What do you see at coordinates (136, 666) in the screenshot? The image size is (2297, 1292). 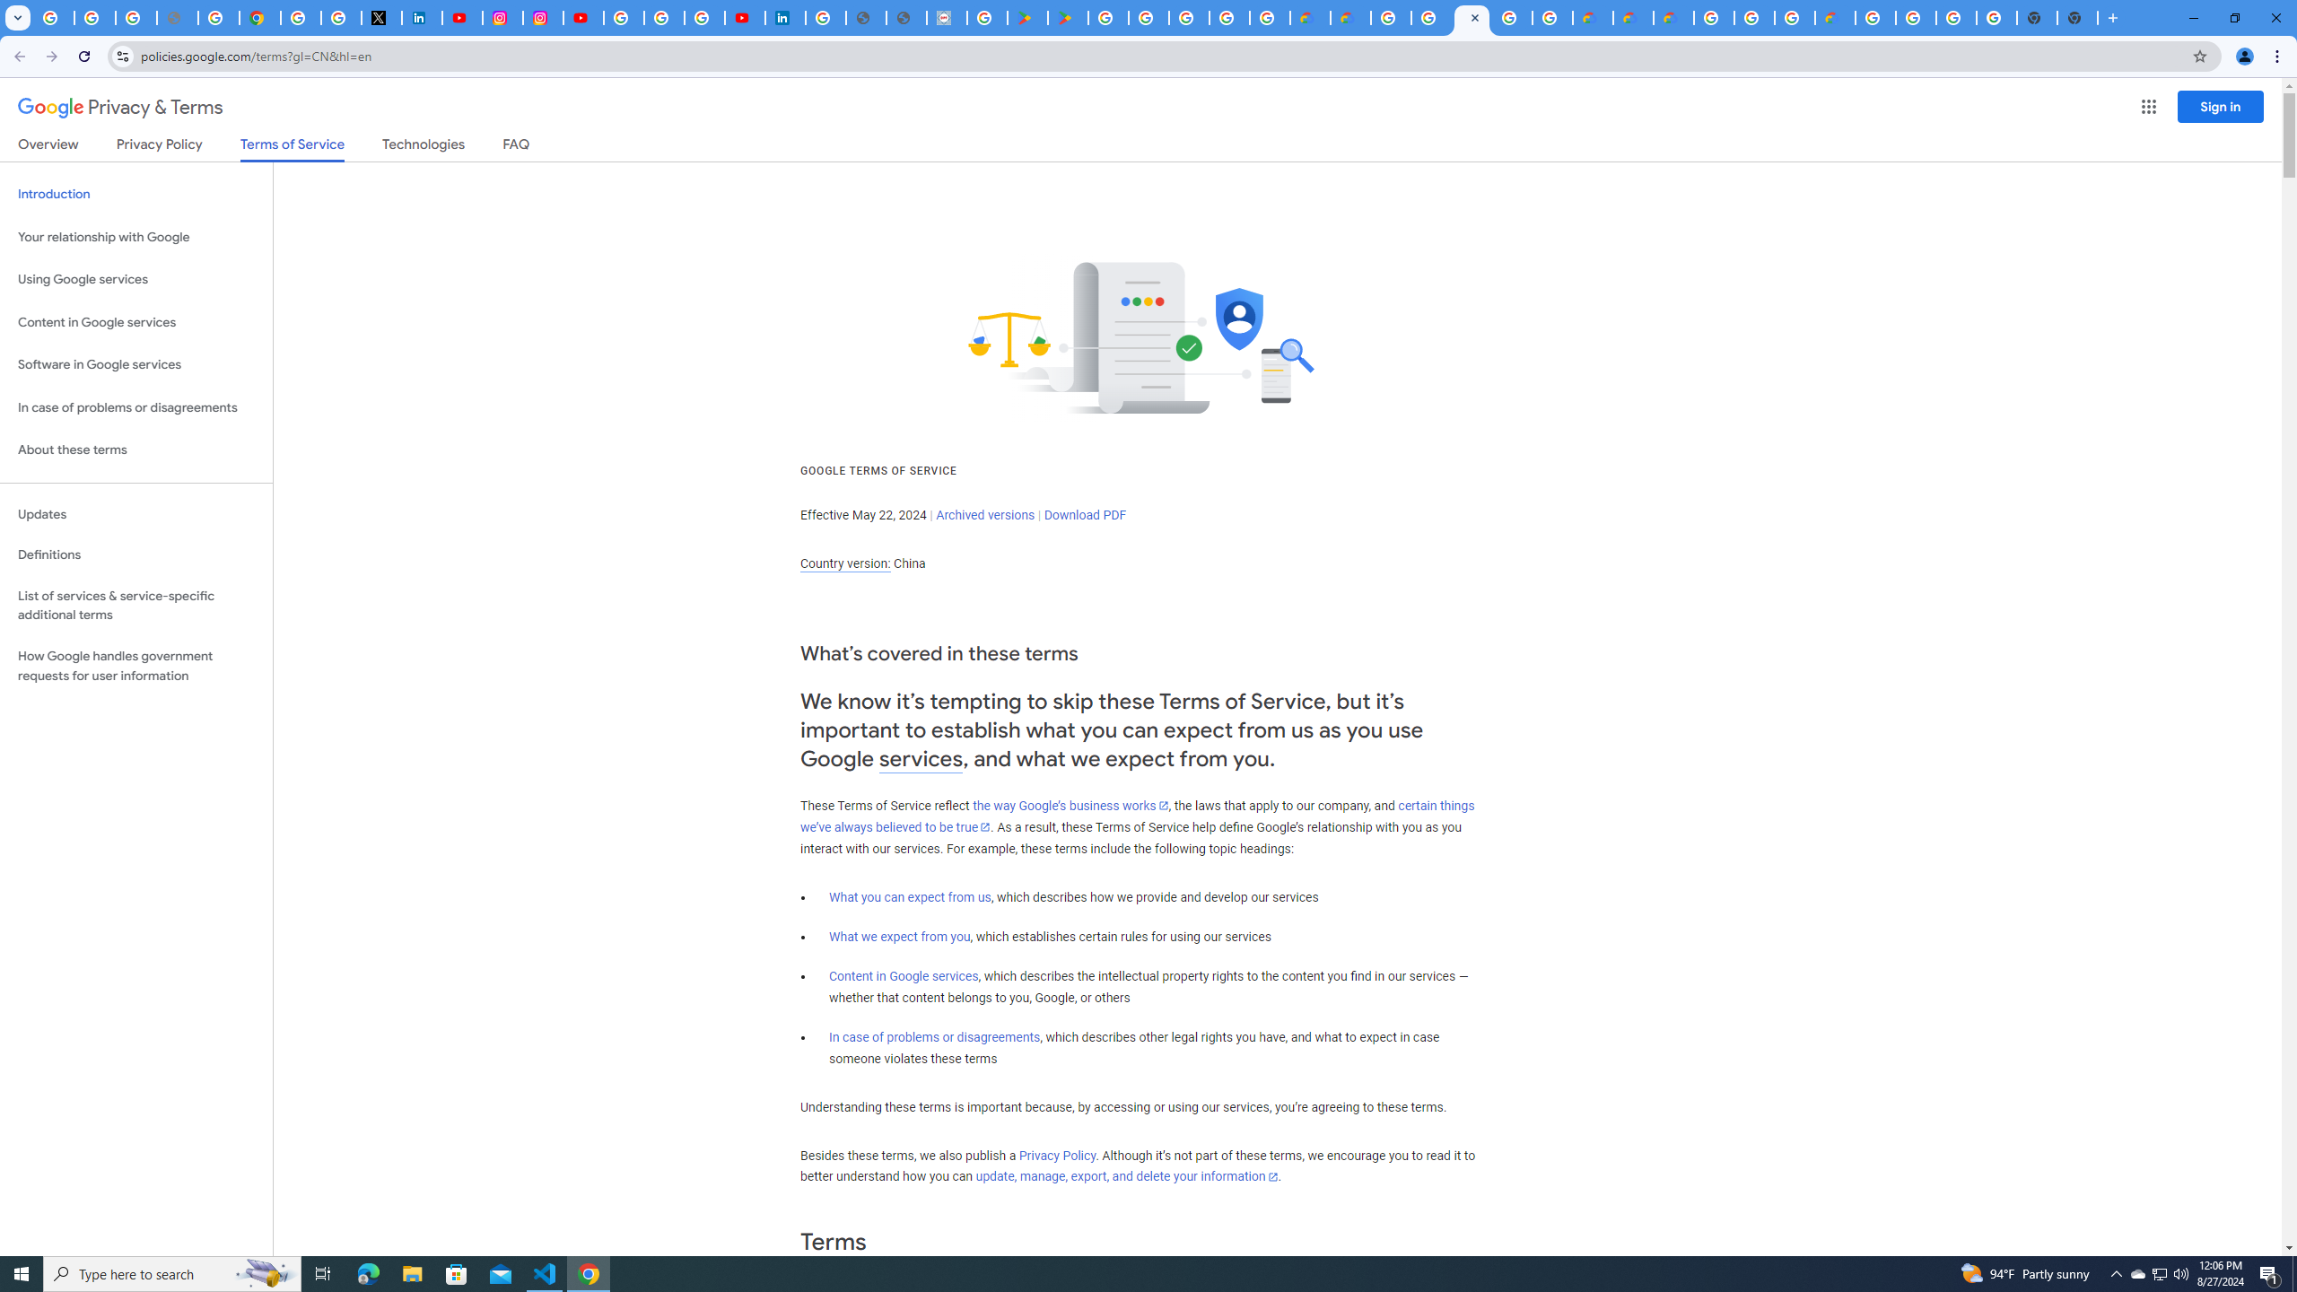 I see `How Google handles government requests for user information` at bounding box center [136, 666].